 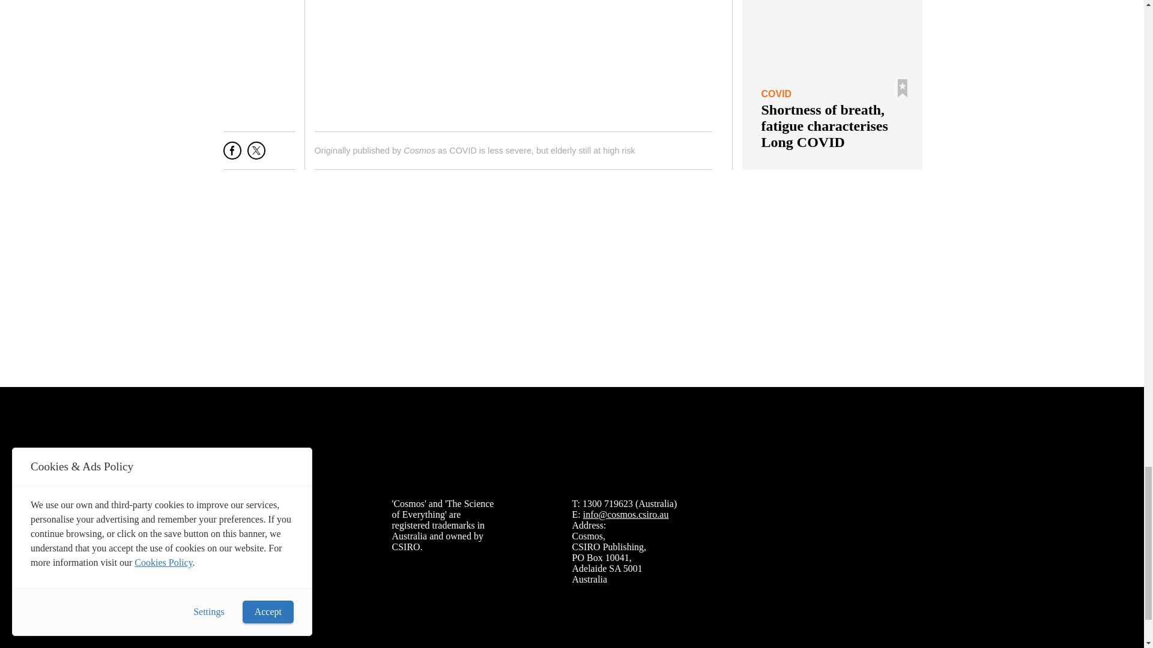 I want to click on Share on Facebook, so click(x=232, y=155).